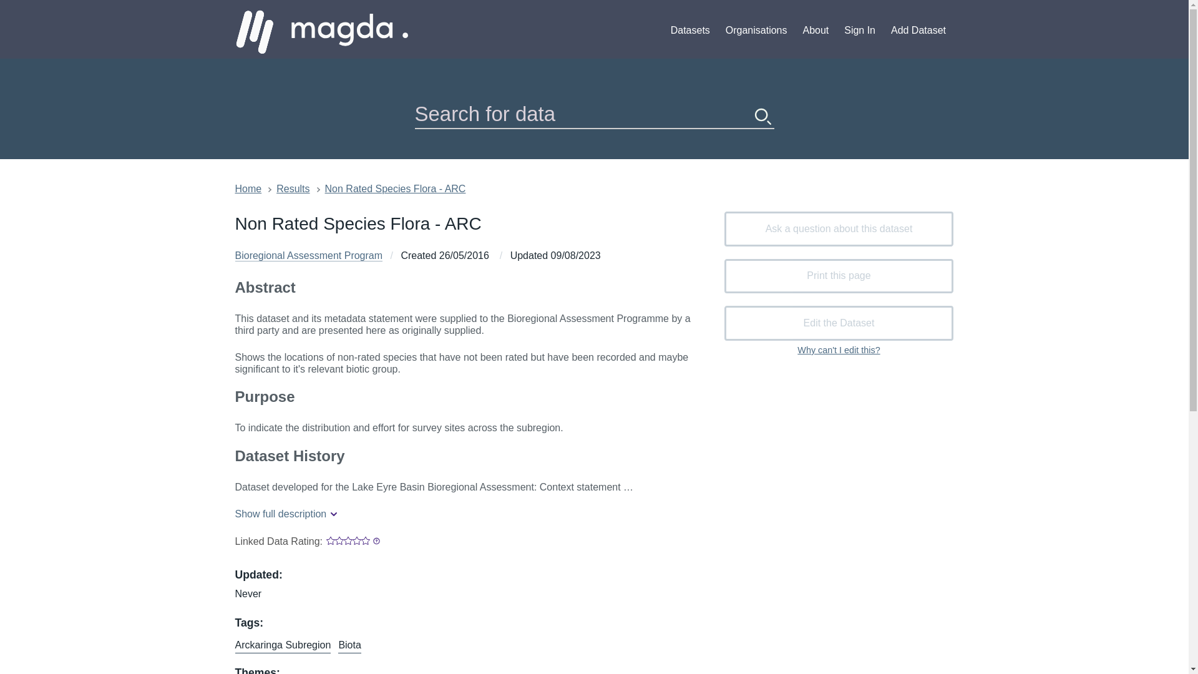 The width and height of the screenshot is (1198, 674). I want to click on Bioregional Assessment Program, so click(308, 256).